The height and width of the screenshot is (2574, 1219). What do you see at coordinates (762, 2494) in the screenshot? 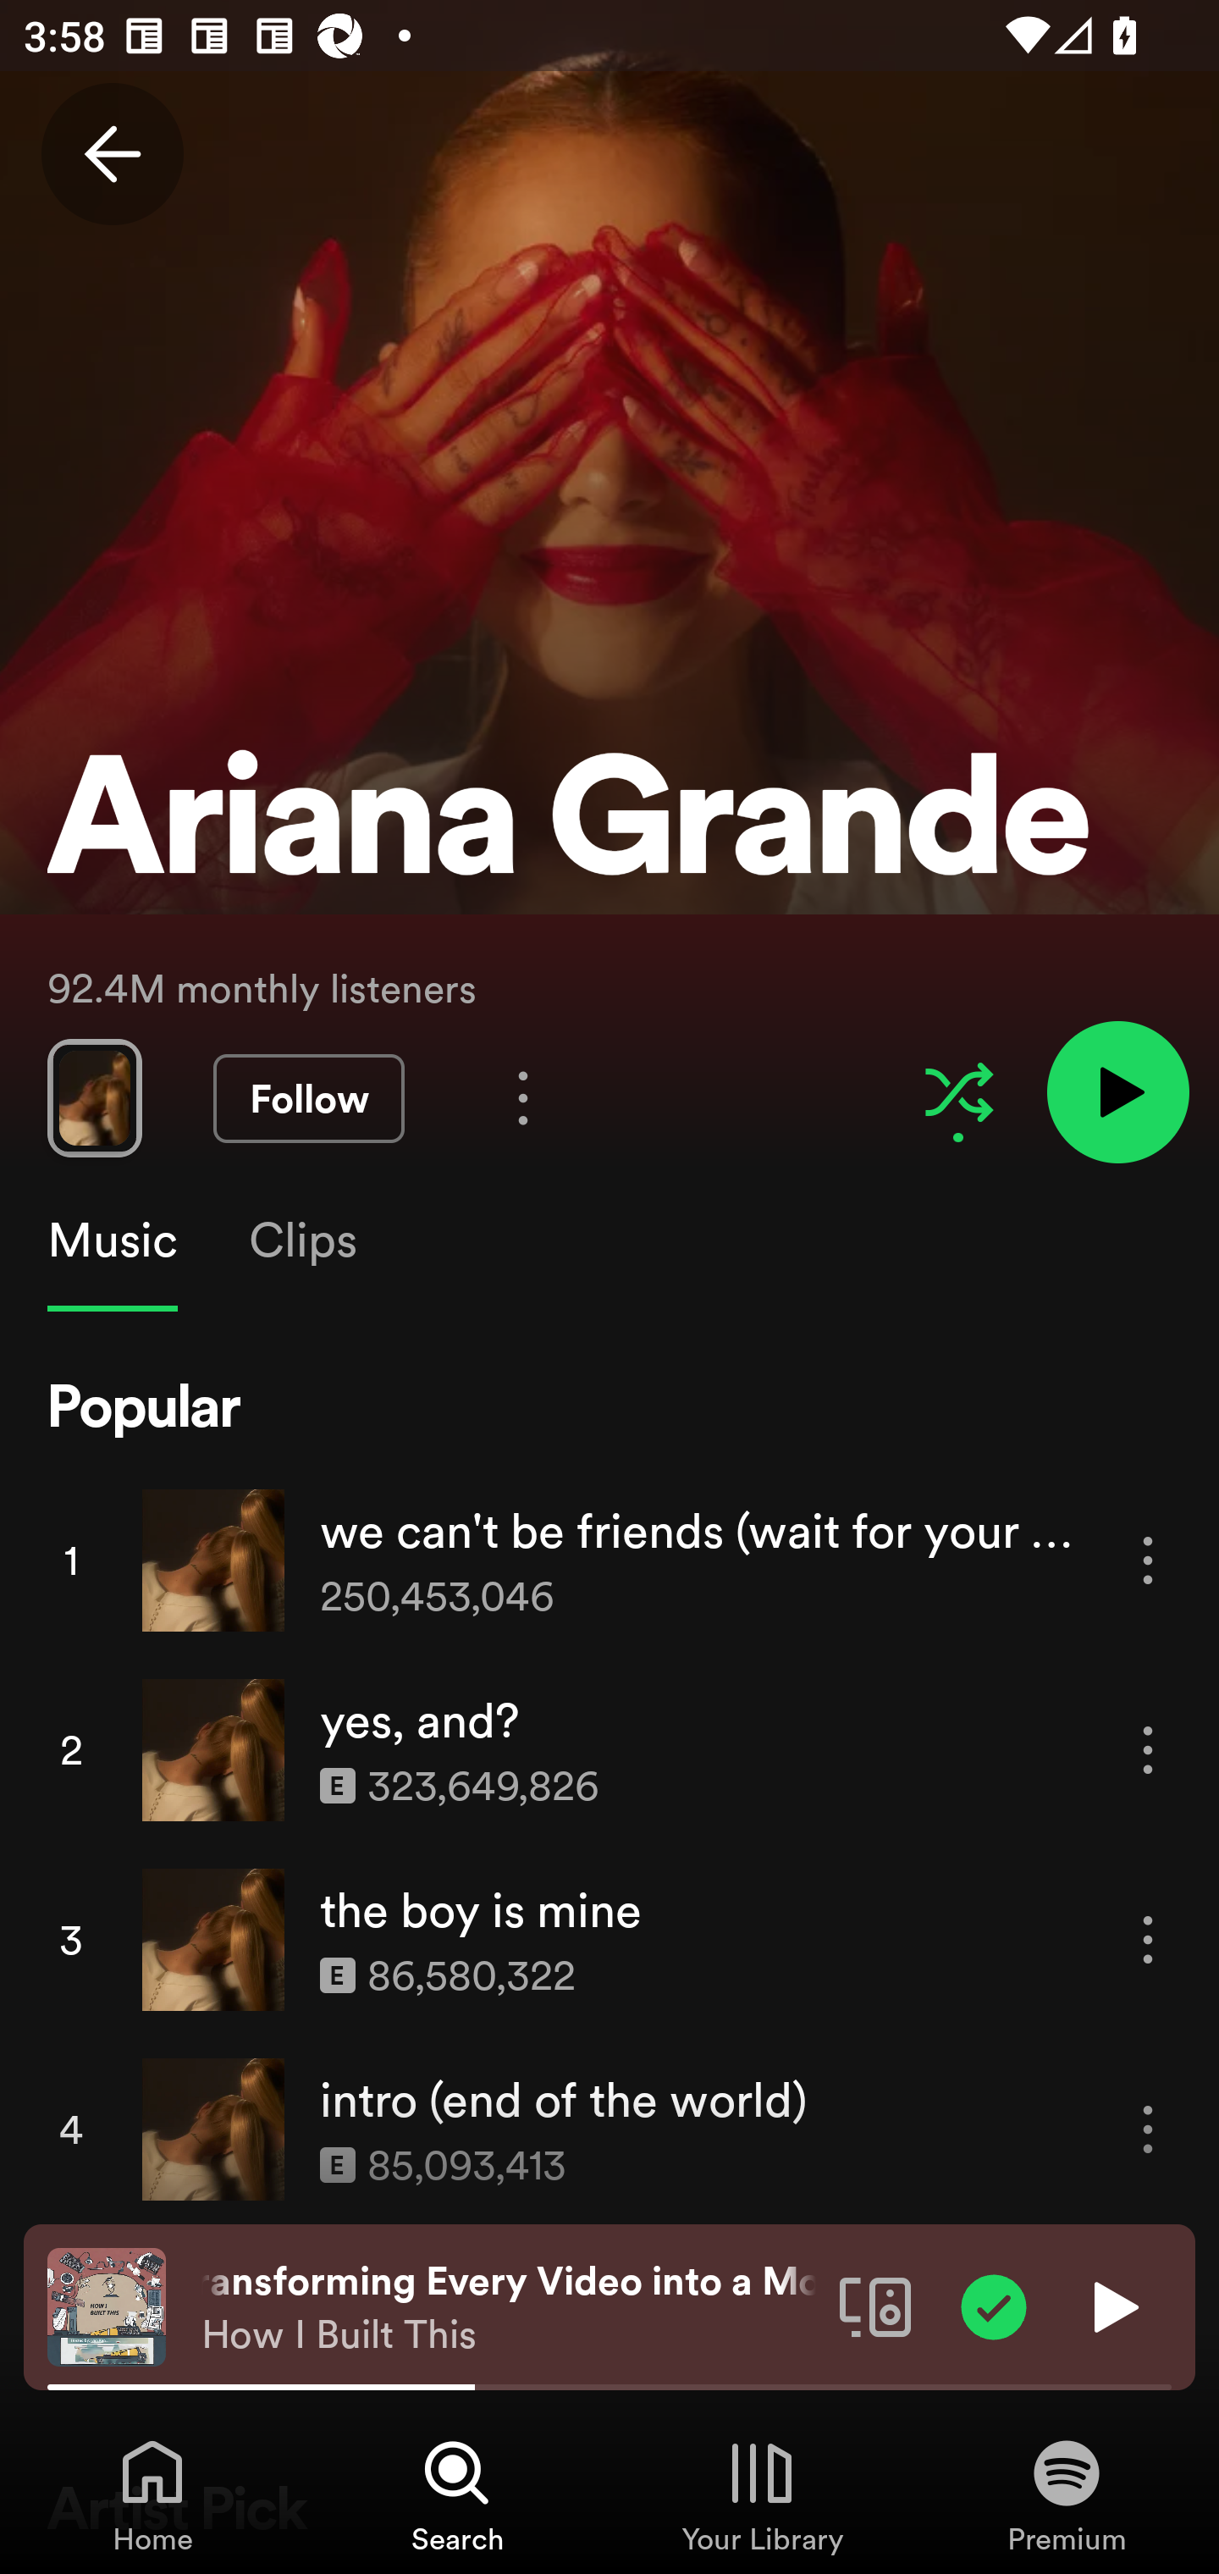
I see `Your Library, Tab 3 of 4 Your Library Your Library` at bounding box center [762, 2494].